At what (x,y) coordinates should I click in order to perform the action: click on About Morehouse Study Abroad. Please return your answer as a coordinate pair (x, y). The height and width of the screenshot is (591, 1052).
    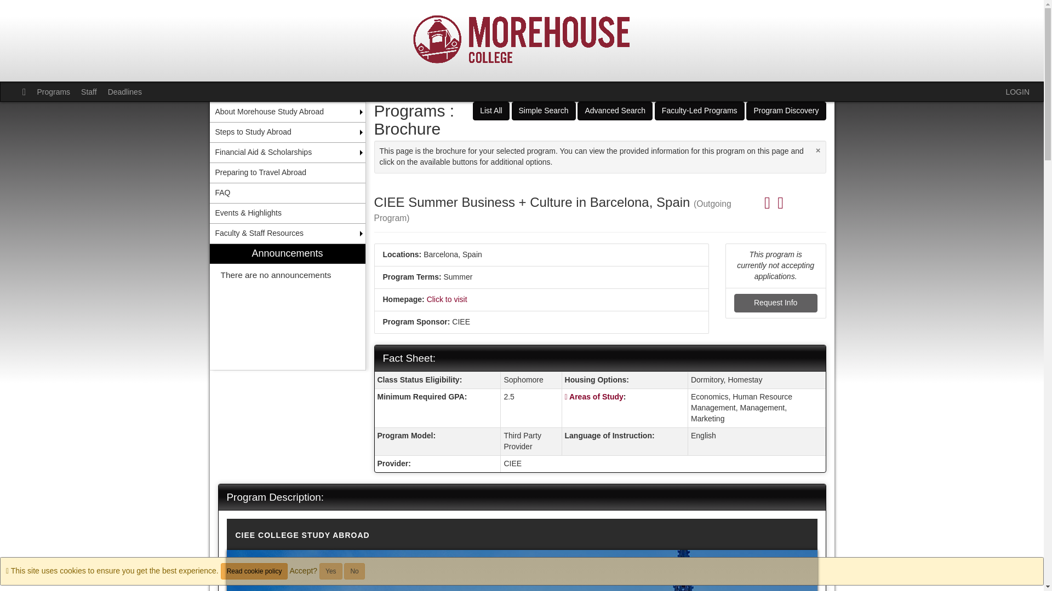
    Looking at the image, I should click on (287, 112).